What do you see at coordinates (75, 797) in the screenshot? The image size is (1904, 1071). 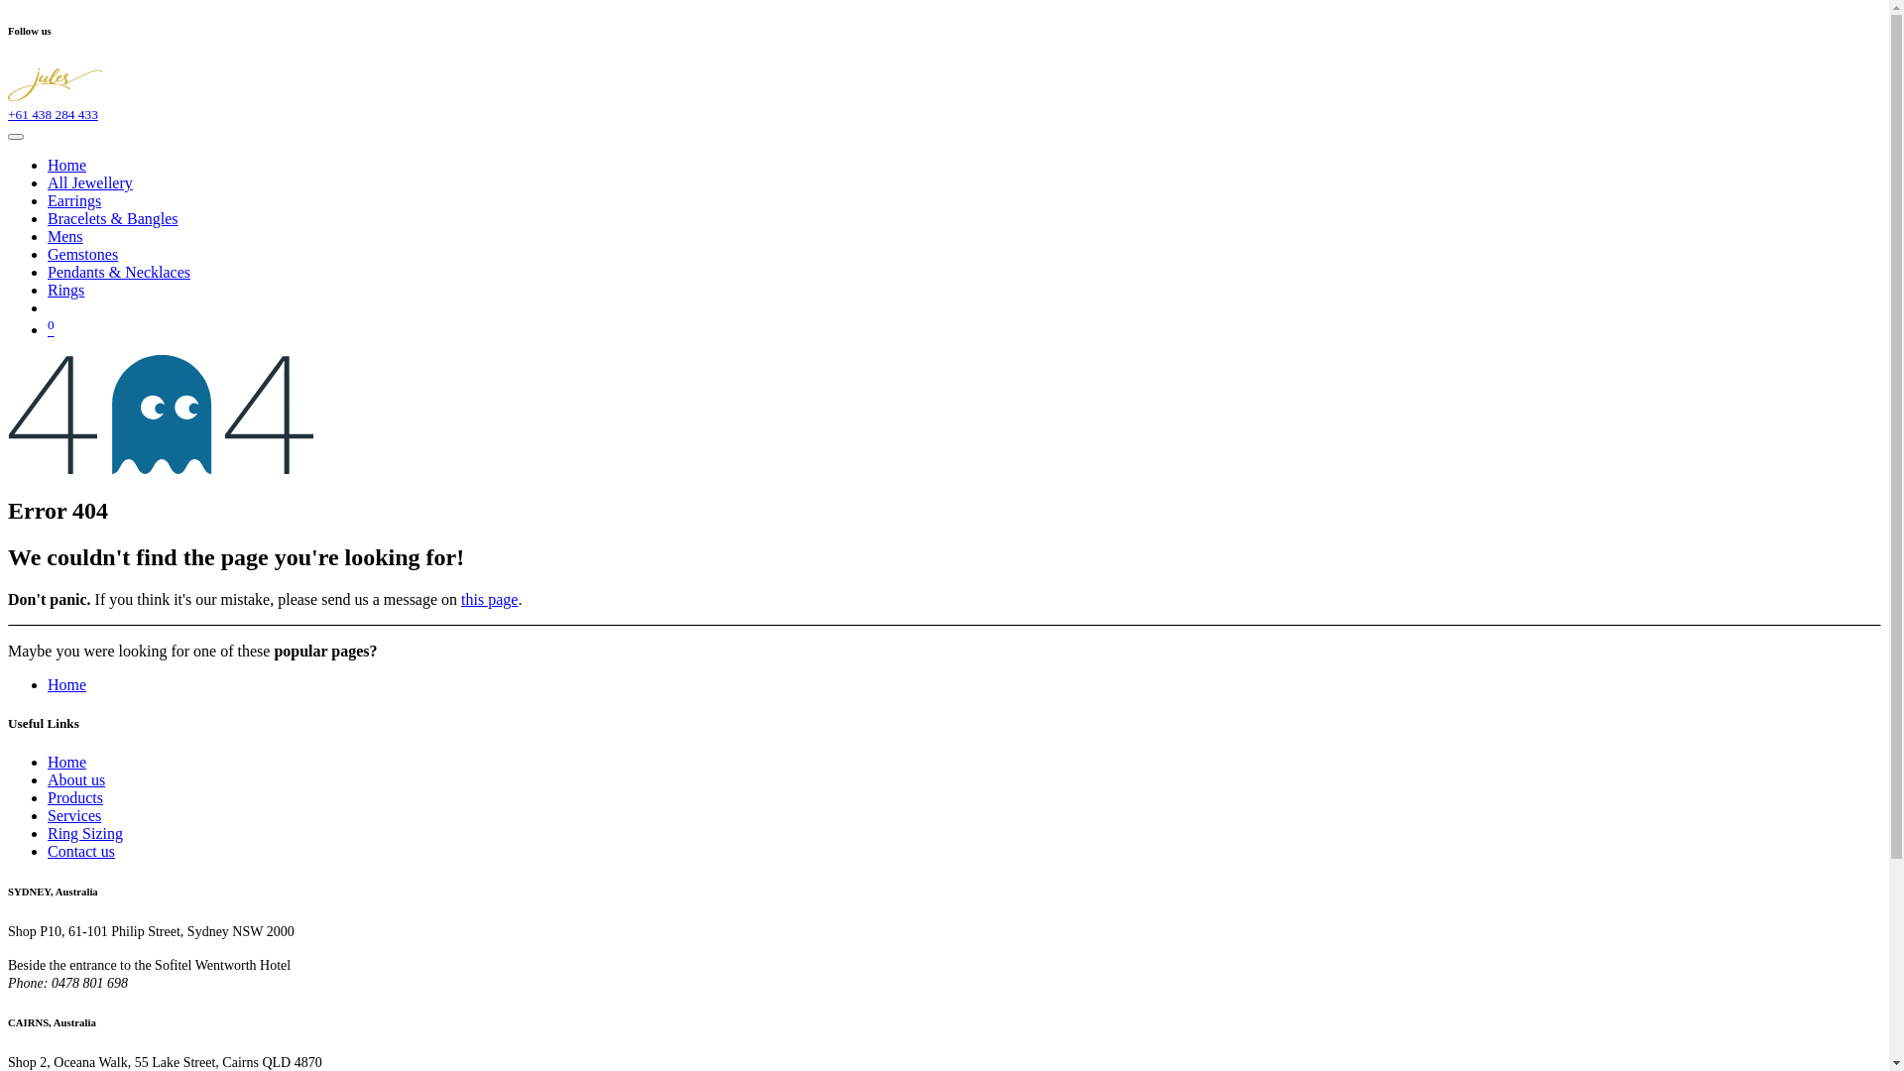 I see `Products` at bounding box center [75, 797].